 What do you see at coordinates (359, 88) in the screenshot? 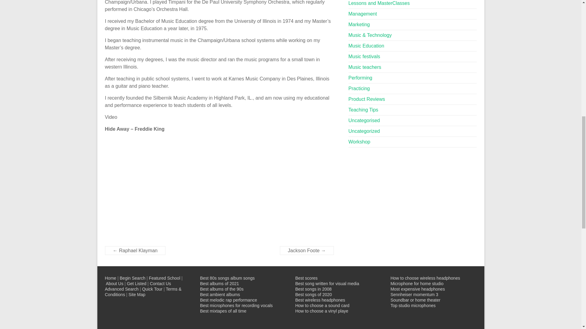
I see `Practicing` at bounding box center [359, 88].